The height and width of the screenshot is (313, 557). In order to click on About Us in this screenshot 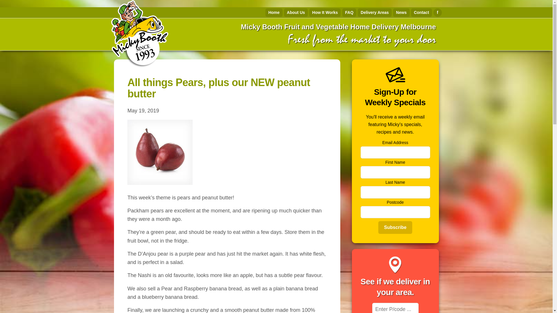, I will do `click(296, 13)`.